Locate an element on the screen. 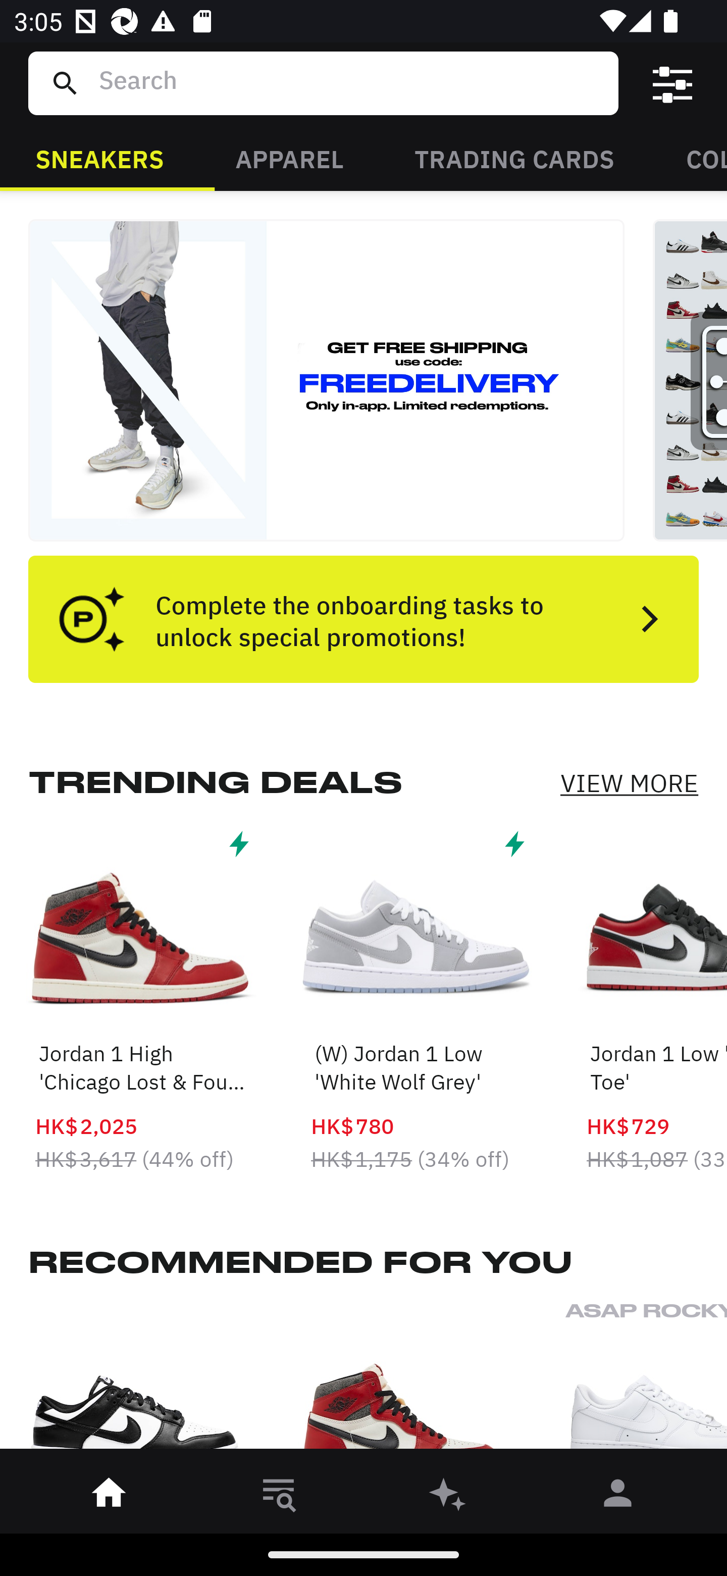 The height and width of the screenshot is (1576, 727). SNEAKERS is located at coordinates (99, 158).